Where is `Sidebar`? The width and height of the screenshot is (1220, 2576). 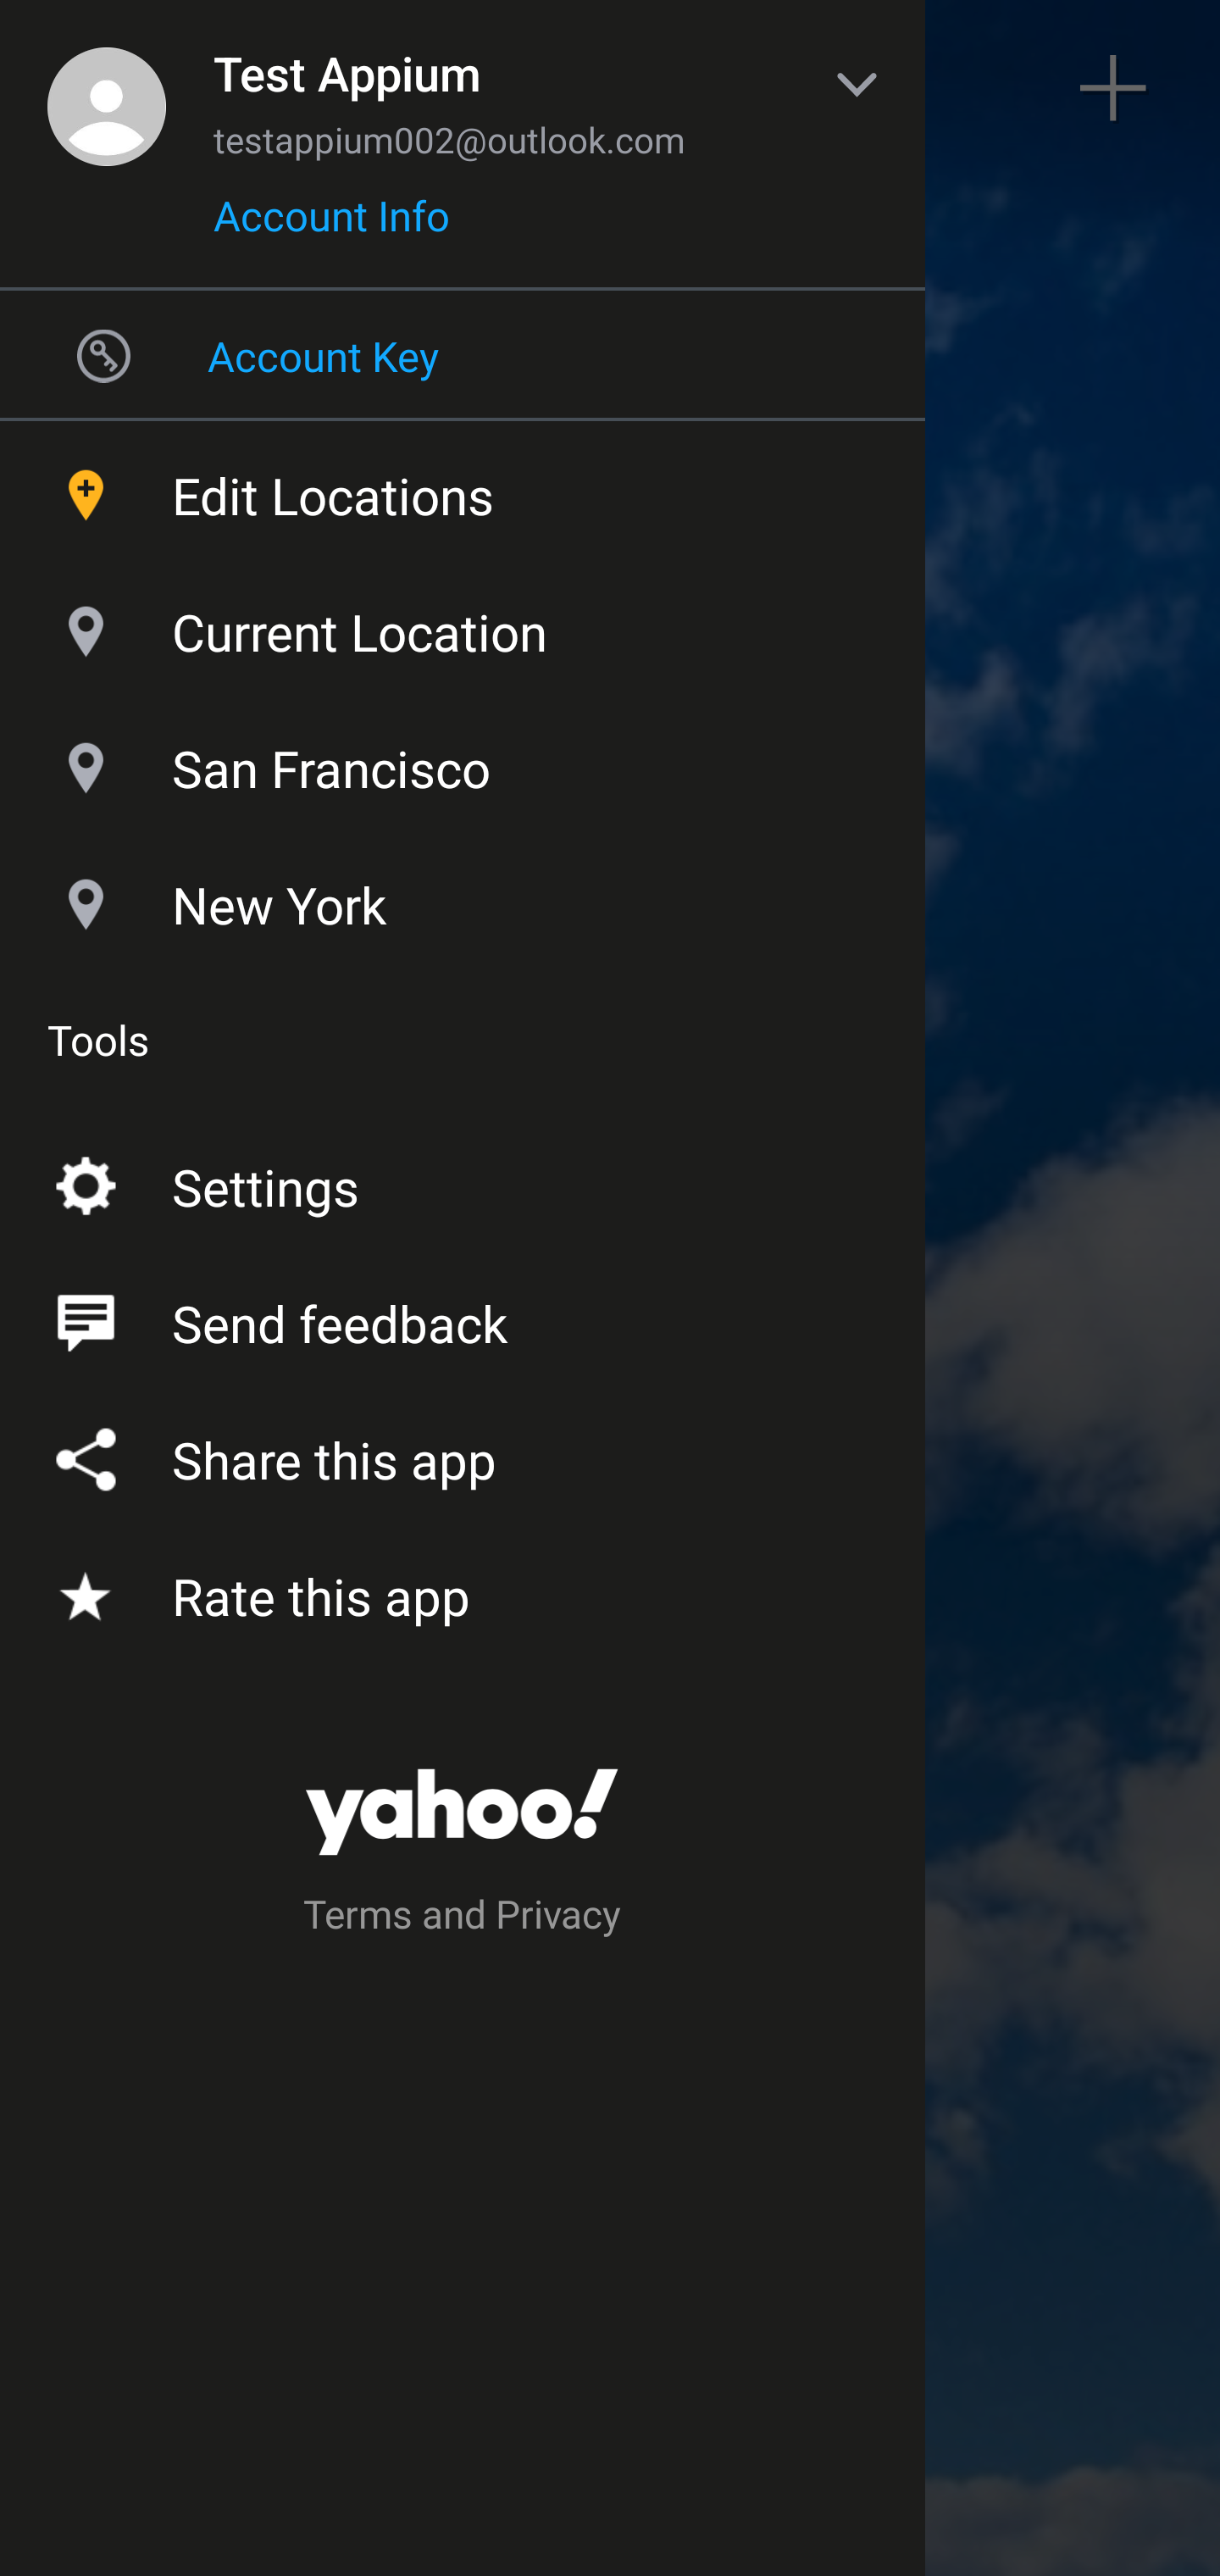
Sidebar is located at coordinates (105, 88).